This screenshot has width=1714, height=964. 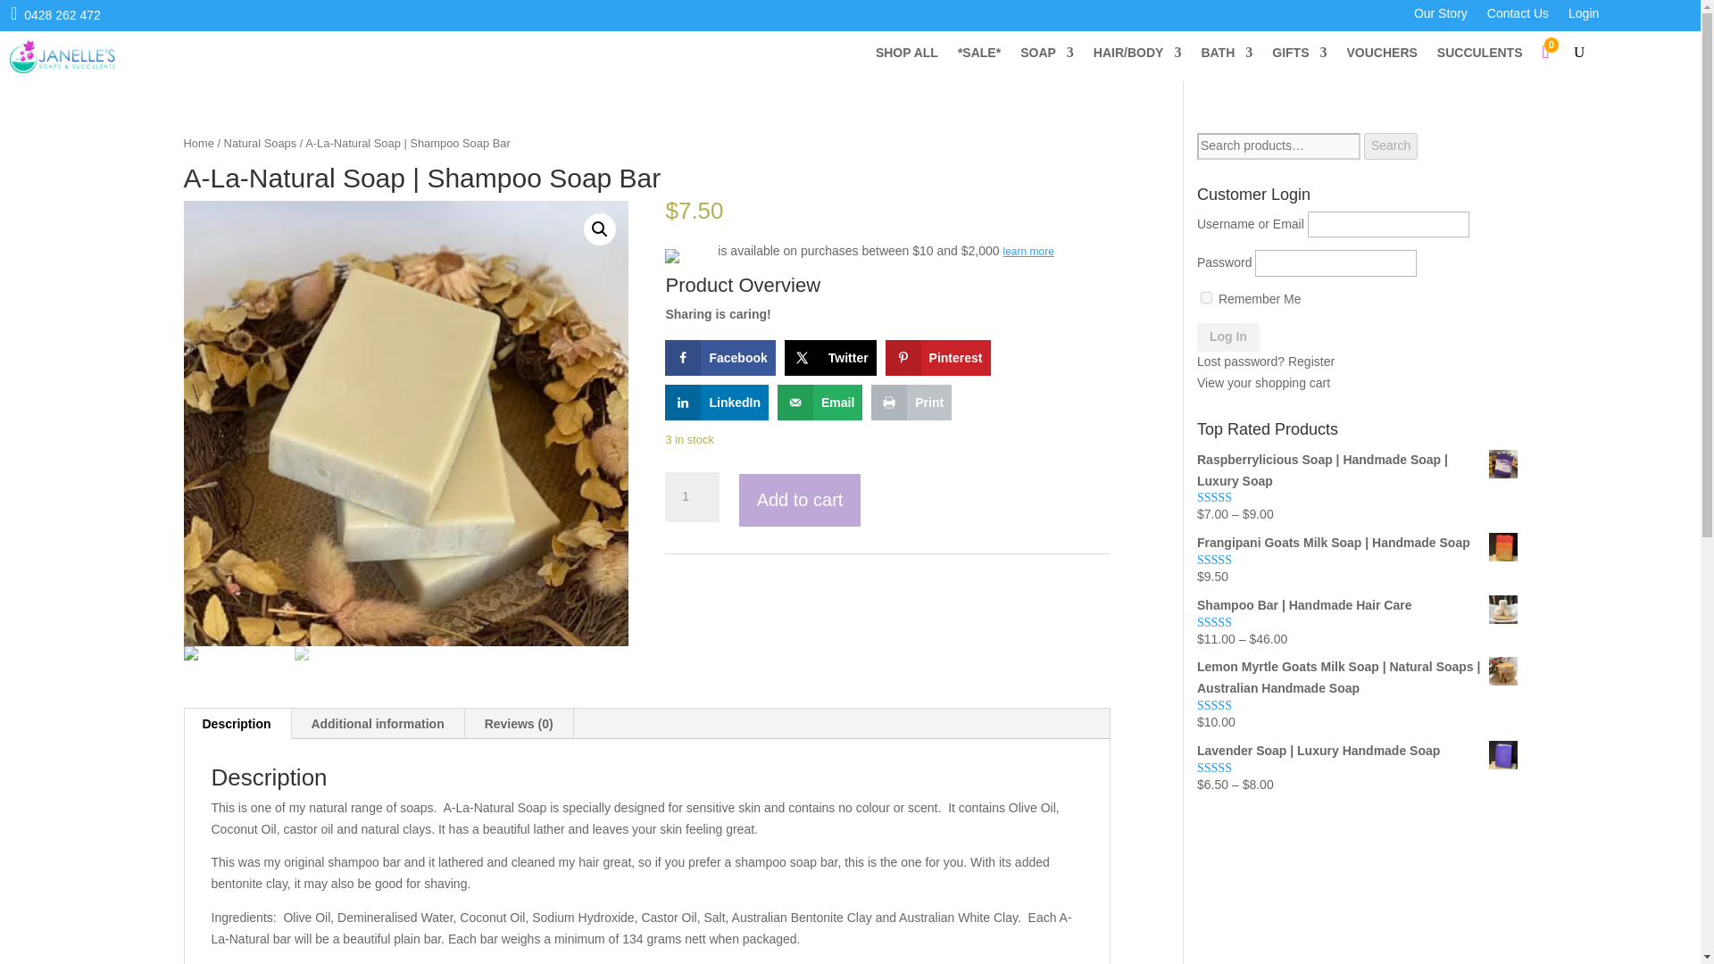 I want to click on Share on Facebook, so click(x=720, y=358).